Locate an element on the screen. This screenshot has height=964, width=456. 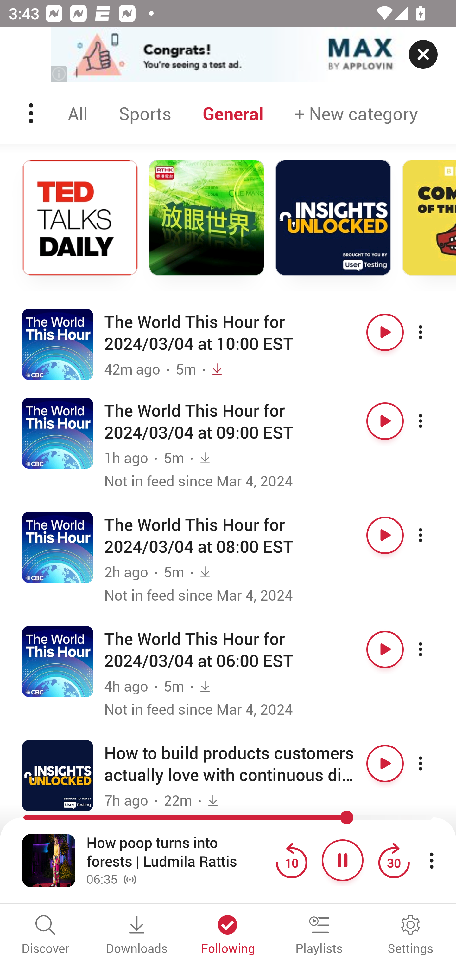
app-monetization is located at coordinates (228, 55).